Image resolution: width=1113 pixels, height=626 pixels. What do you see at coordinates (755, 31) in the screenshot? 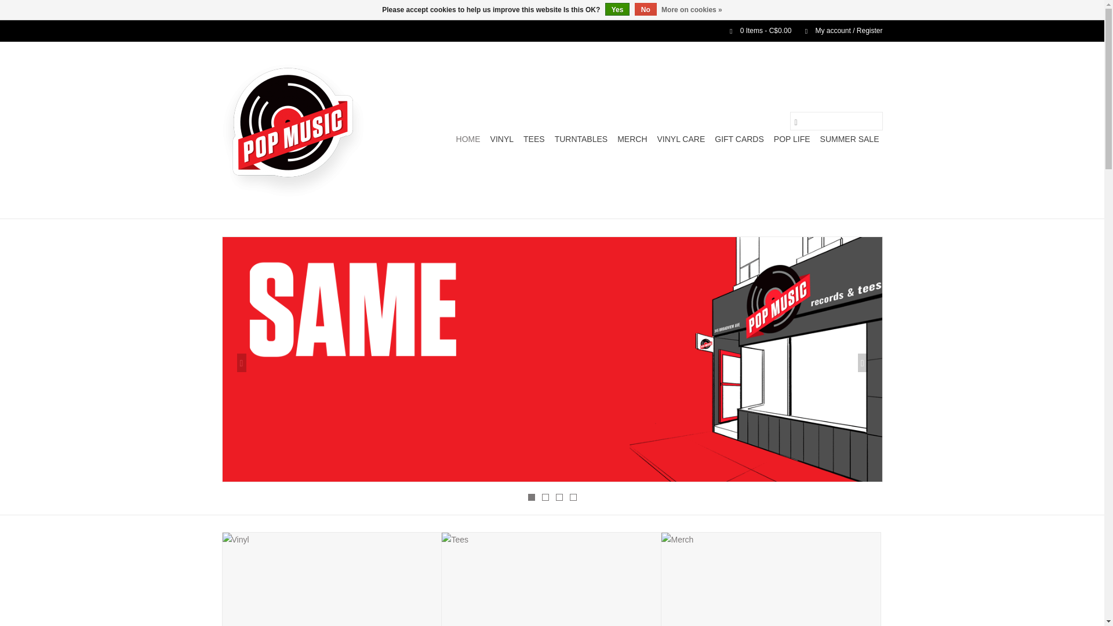
I see `Cart` at bounding box center [755, 31].